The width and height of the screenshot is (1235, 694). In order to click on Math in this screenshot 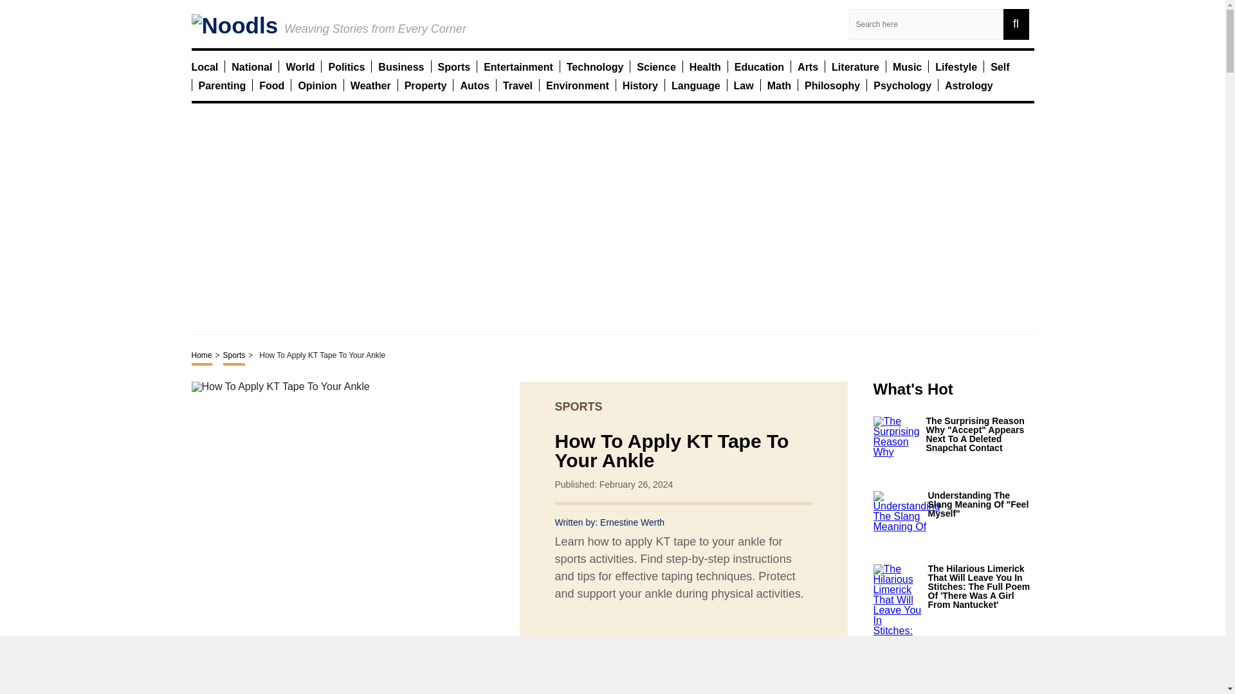, I will do `click(779, 85)`.